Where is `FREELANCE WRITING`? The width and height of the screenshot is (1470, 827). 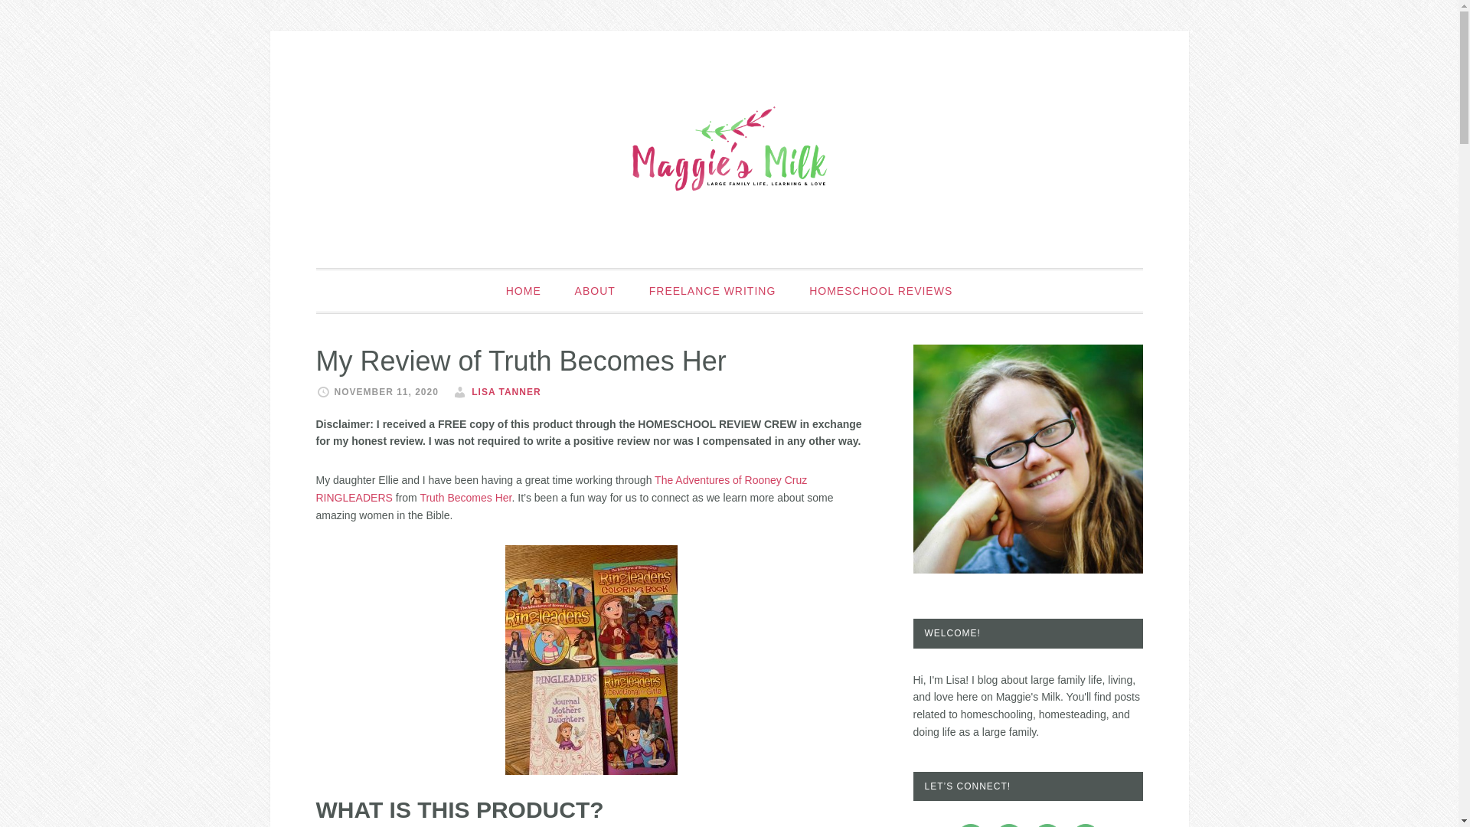
FREELANCE WRITING is located at coordinates (712, 291).